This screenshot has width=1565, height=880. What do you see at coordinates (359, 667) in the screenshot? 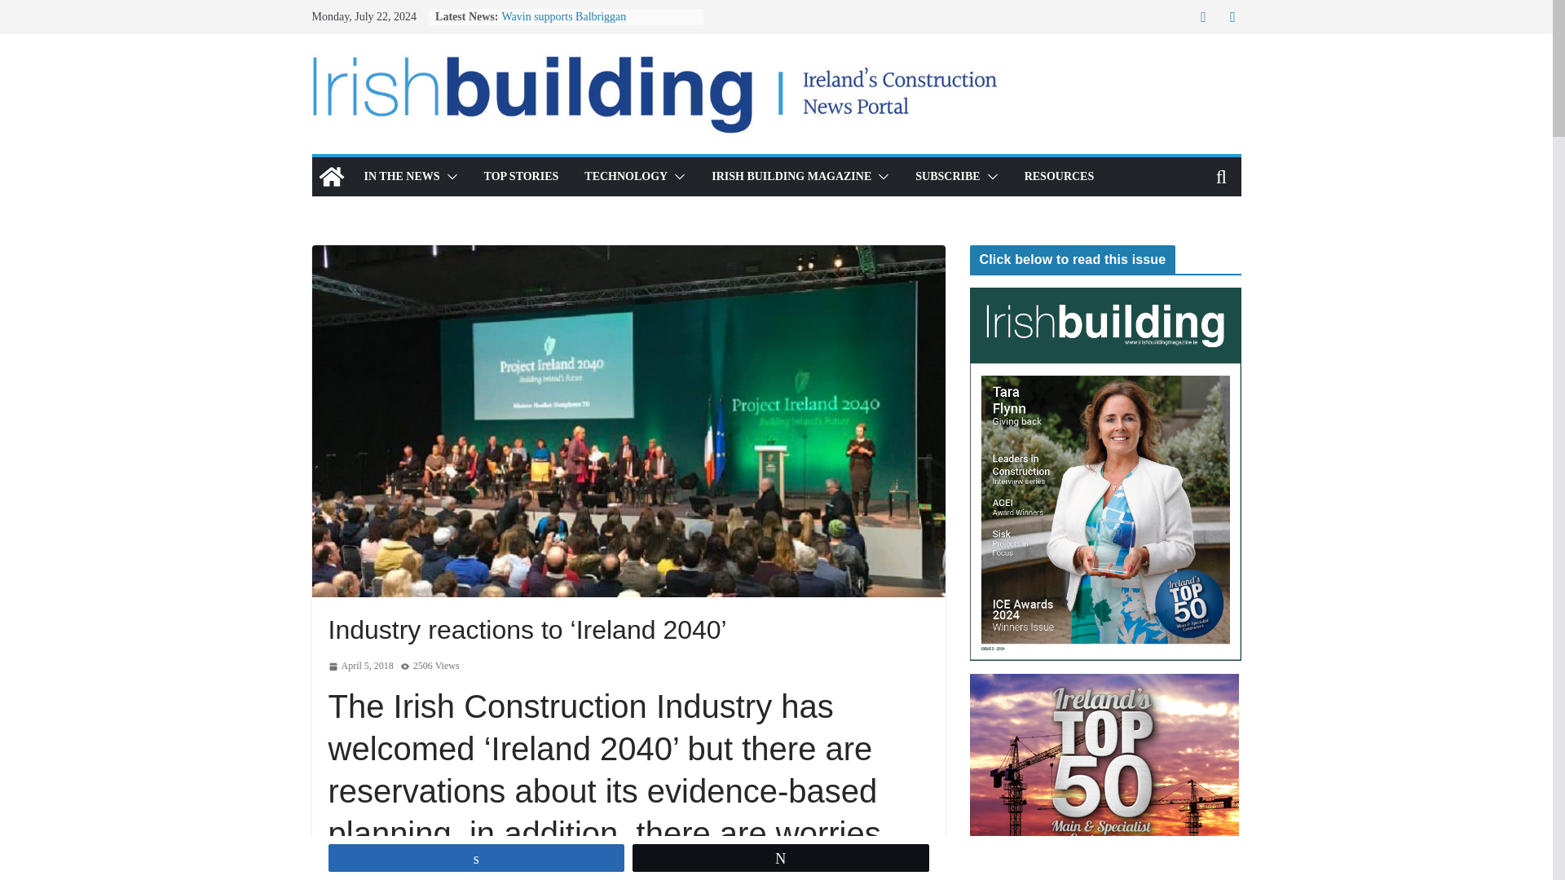
I see `April 5, 2018` at bounding box center [359, 667].